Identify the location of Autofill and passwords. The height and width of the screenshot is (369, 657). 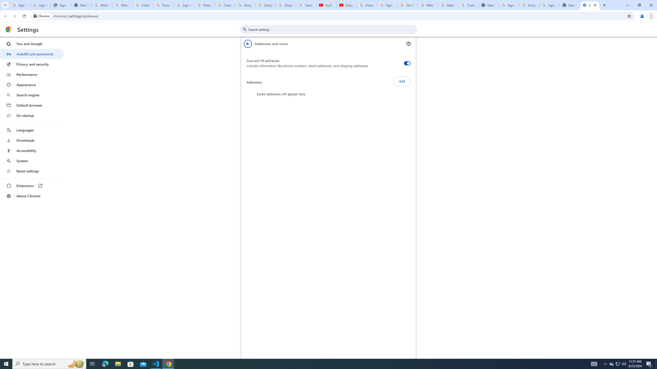
(32, 54).